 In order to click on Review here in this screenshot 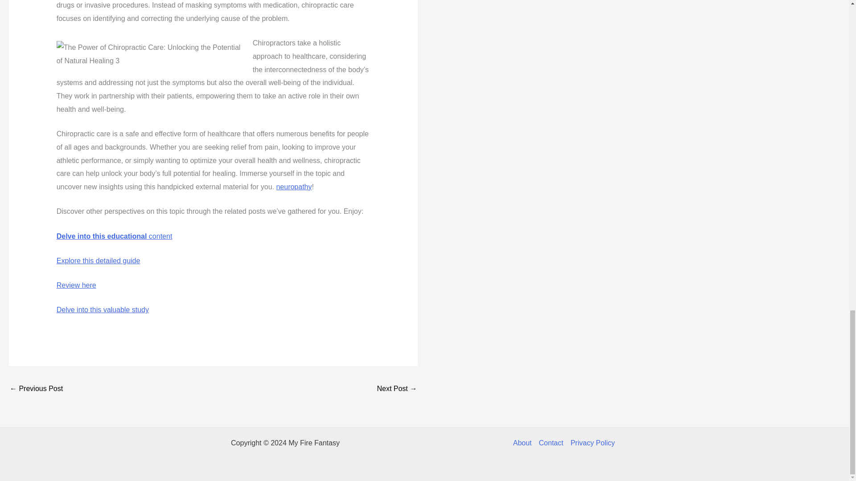, I will do `click(76, 285)`.